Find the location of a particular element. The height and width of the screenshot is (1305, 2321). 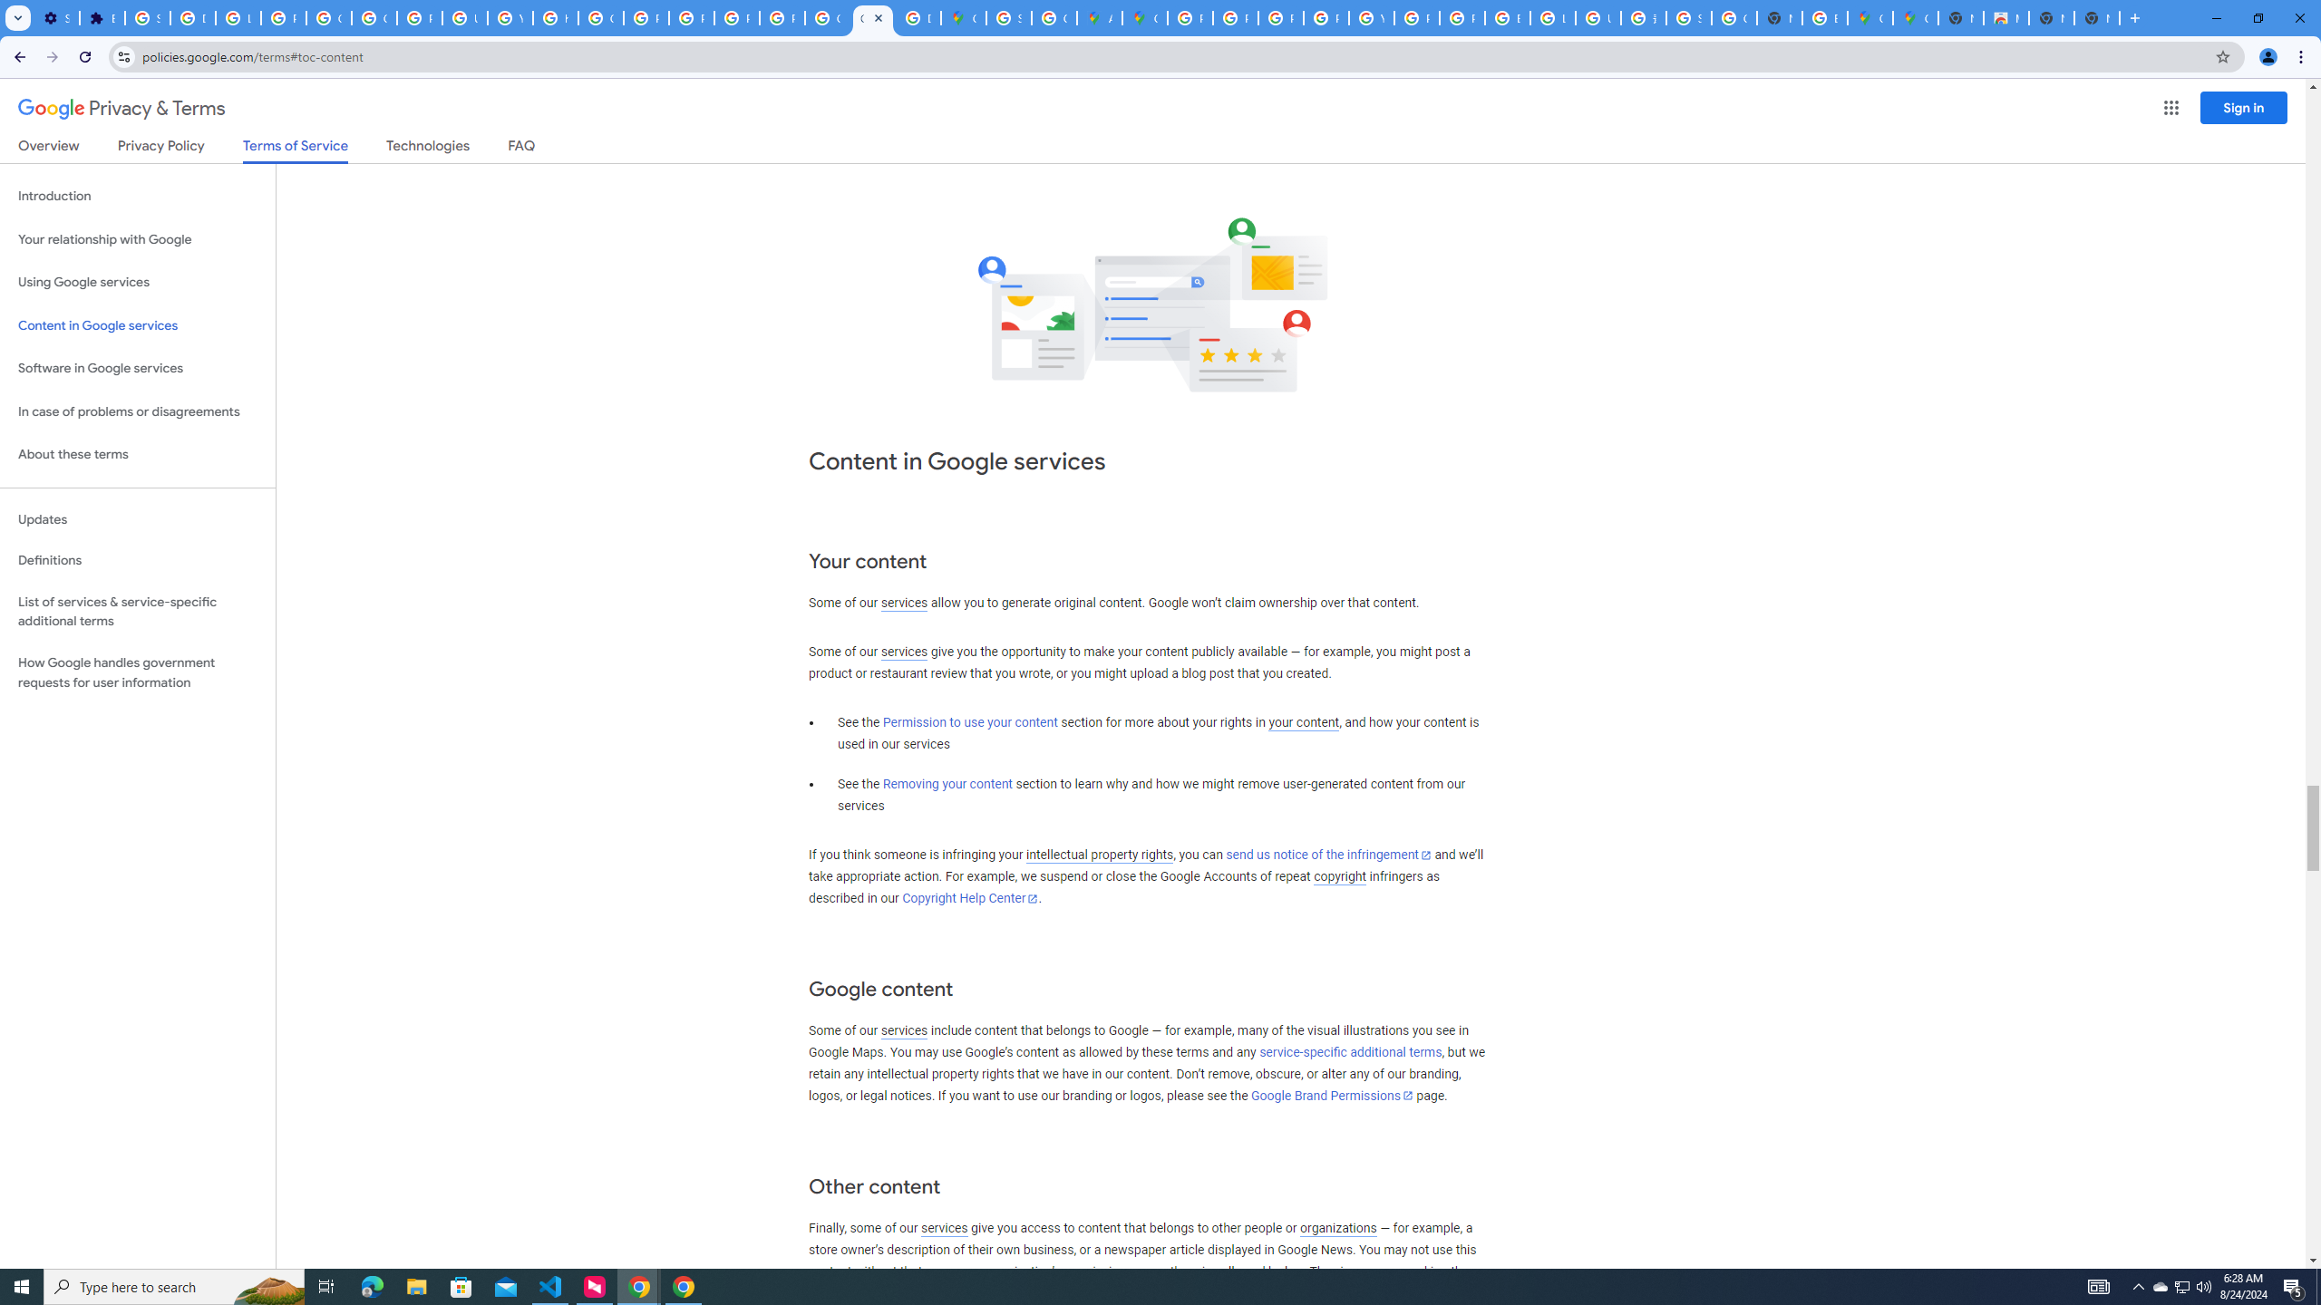

Settings - On startup is located at coordinates (56, 18).